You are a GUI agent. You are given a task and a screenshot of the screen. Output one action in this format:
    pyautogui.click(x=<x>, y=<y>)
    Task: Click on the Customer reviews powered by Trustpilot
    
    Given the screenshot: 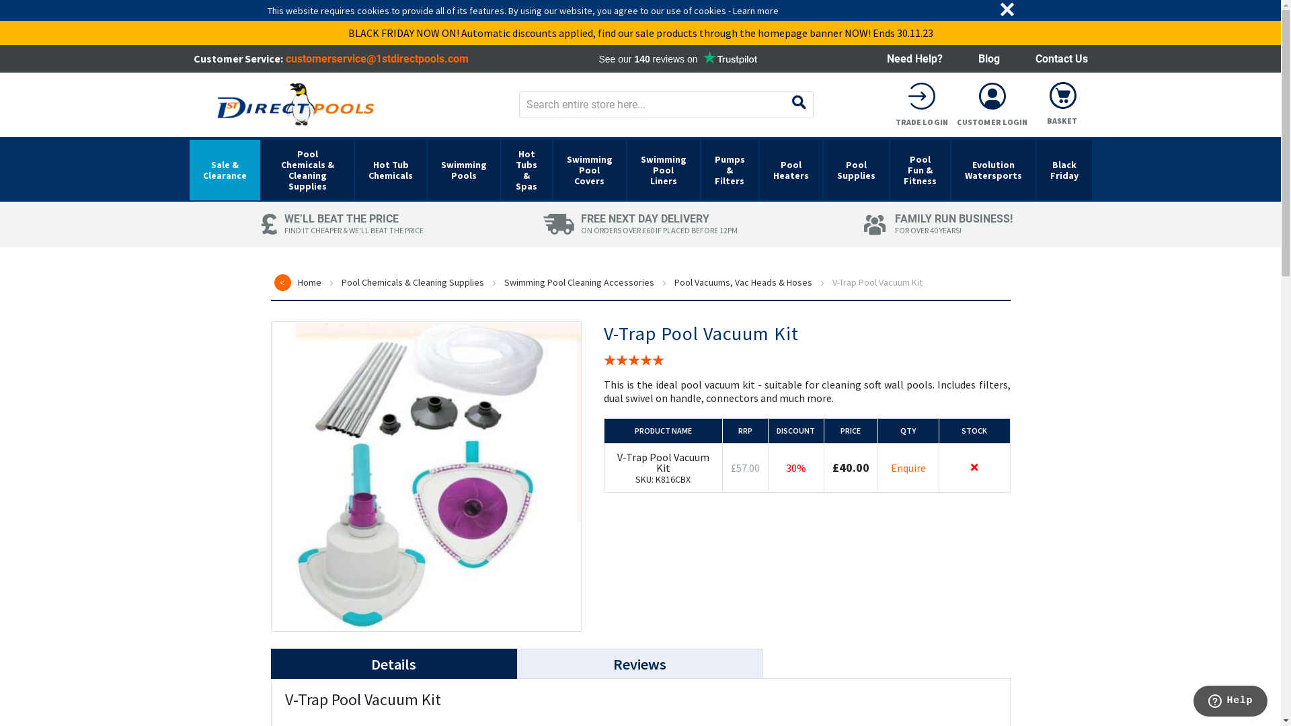 What is the action you would take?
    pyautogui.click(x=678, y=59)
    